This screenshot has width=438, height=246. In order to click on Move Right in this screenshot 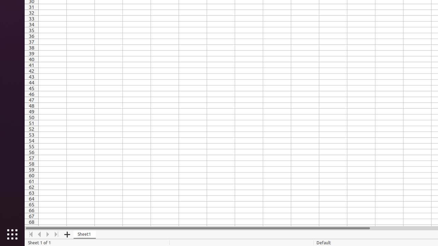, I will do `click(48, 234)`.